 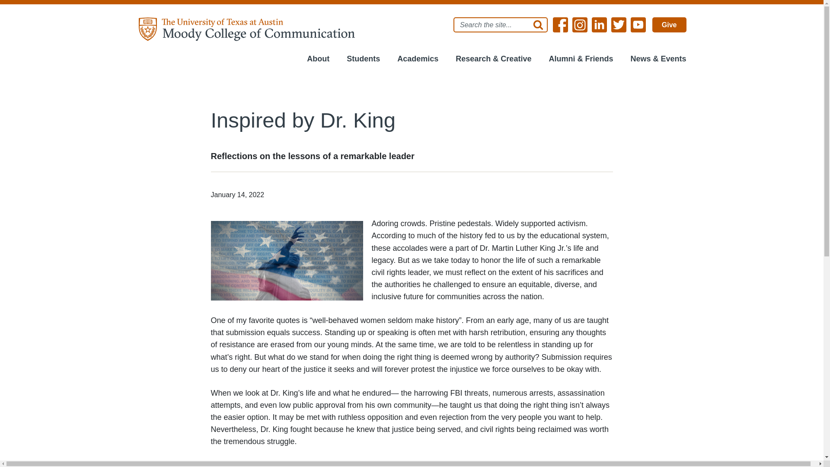 I want to click on YoutubeSee us on Youtube, so click(x=638, y=24).